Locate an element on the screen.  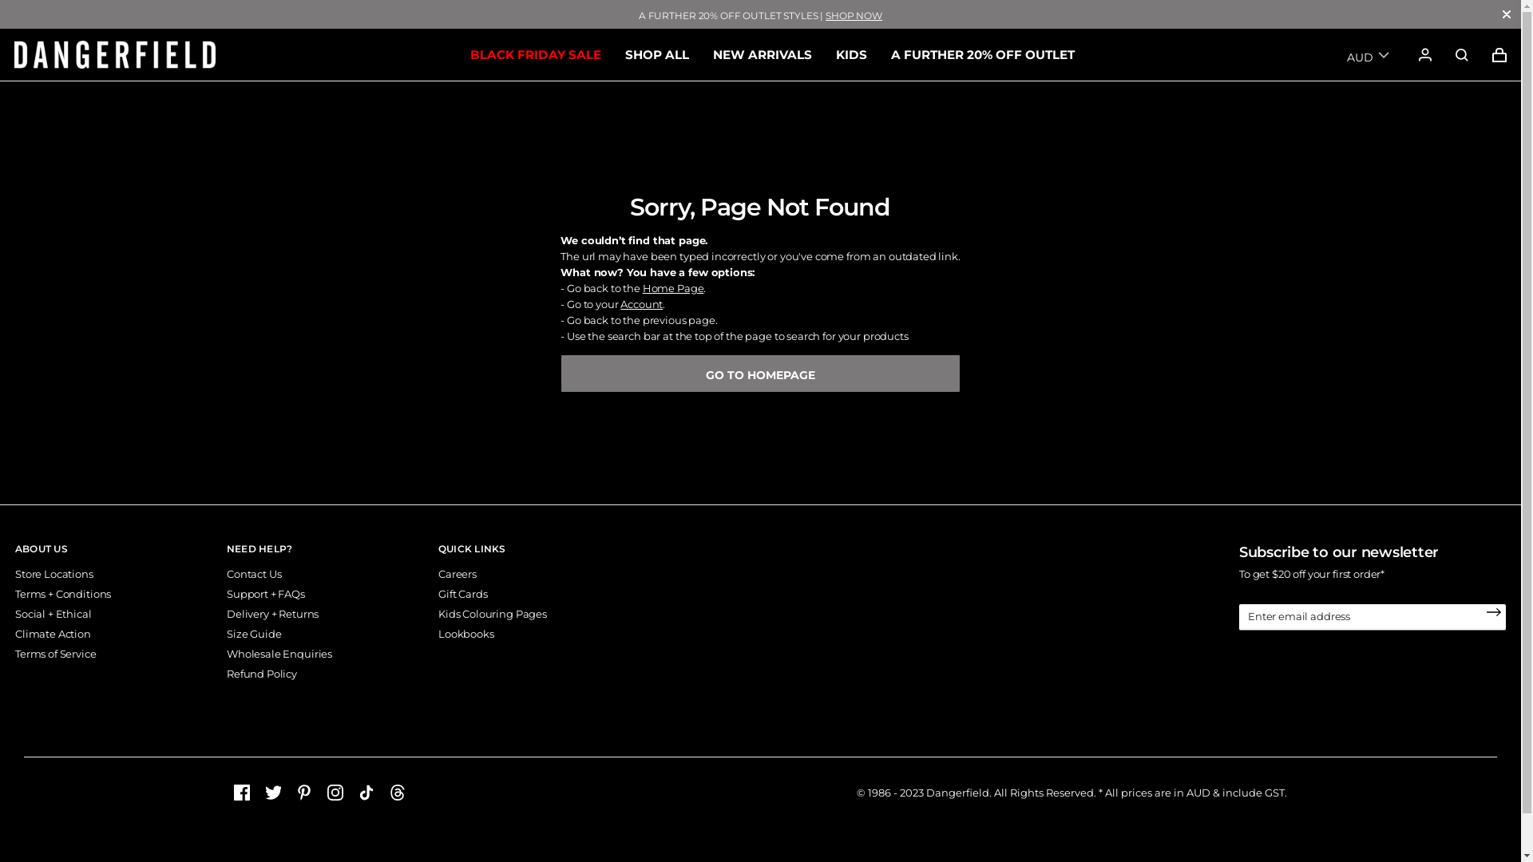
Contact Us is located at coordinates (254, 574).